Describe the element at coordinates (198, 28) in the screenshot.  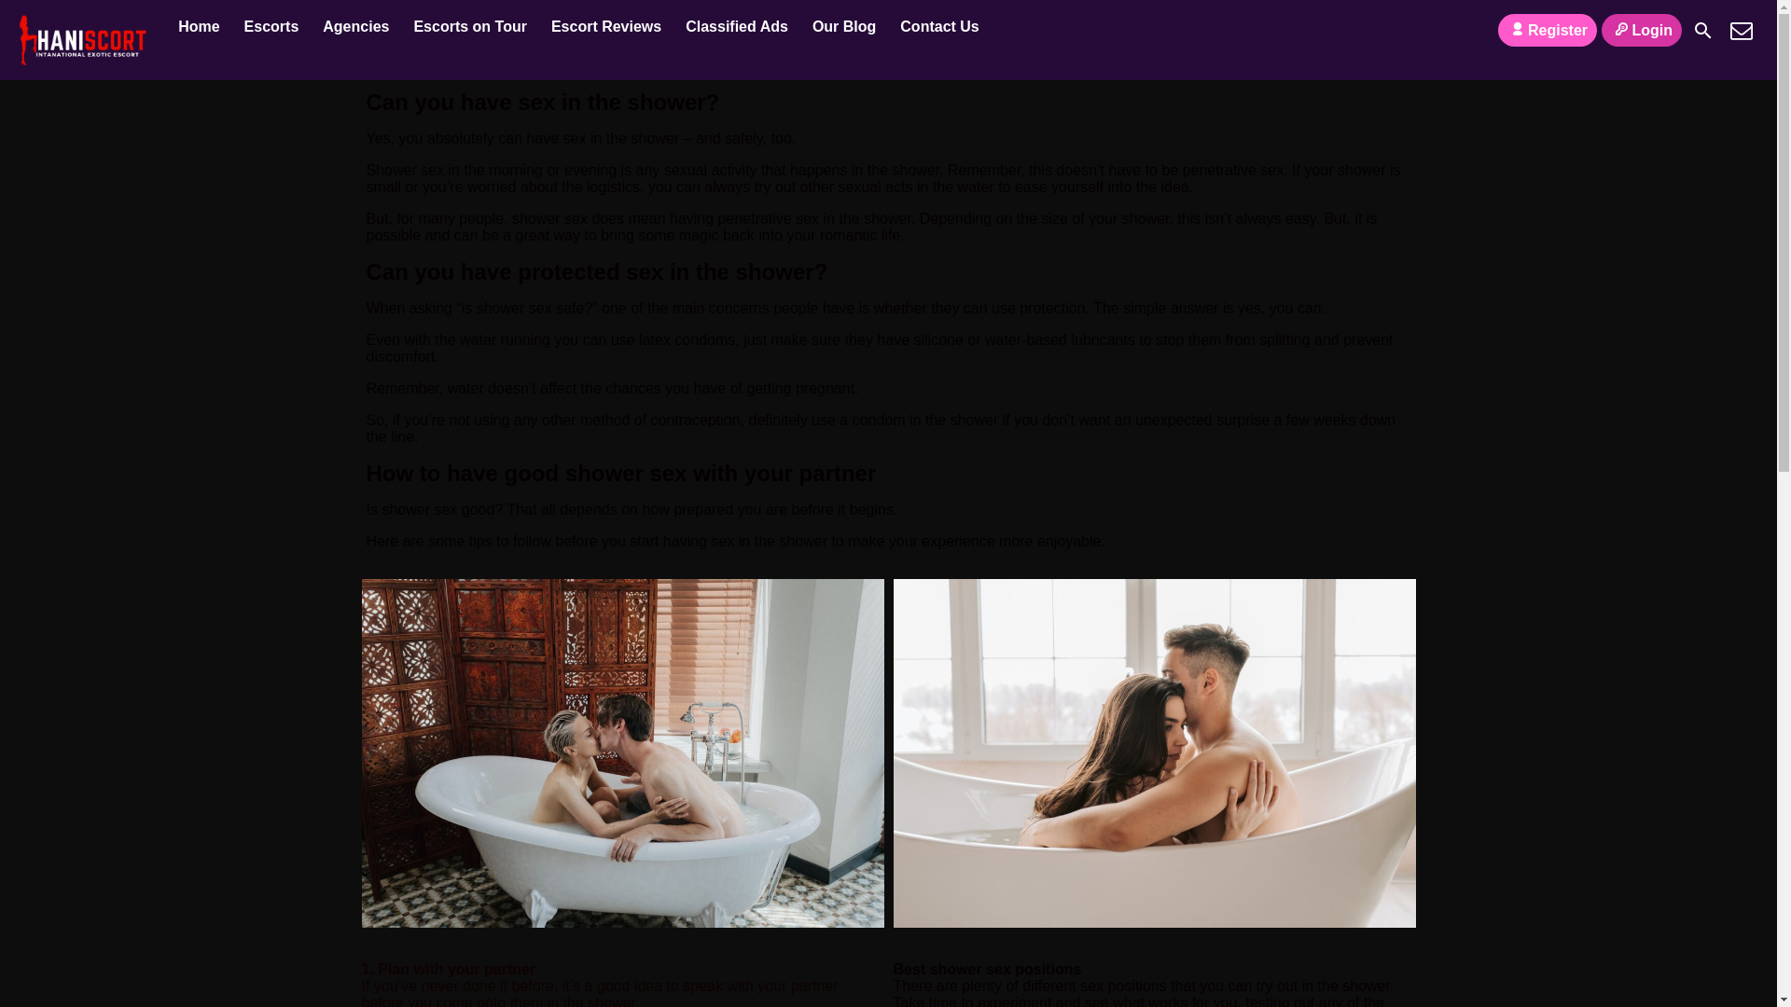
I see `Home` at that location.